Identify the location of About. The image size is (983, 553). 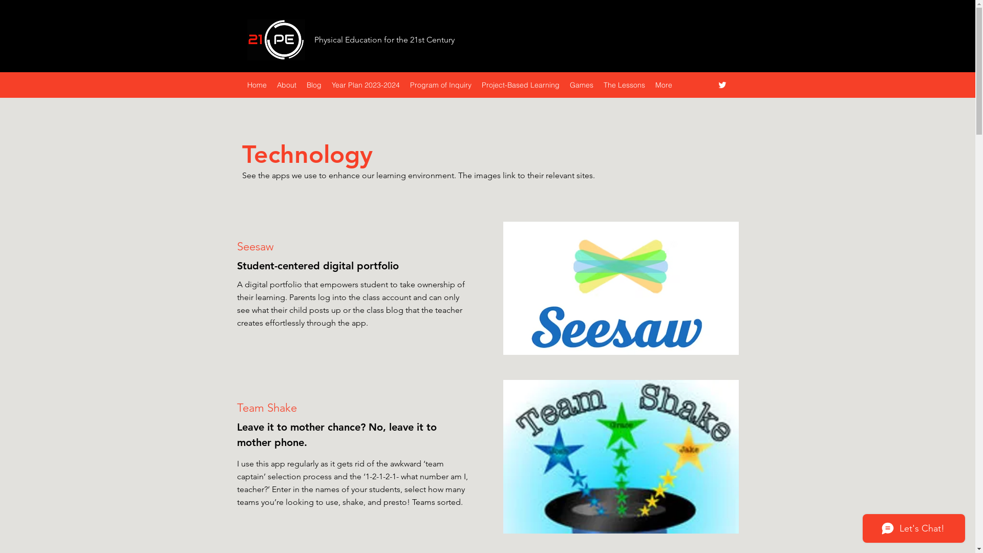
(286, 85).